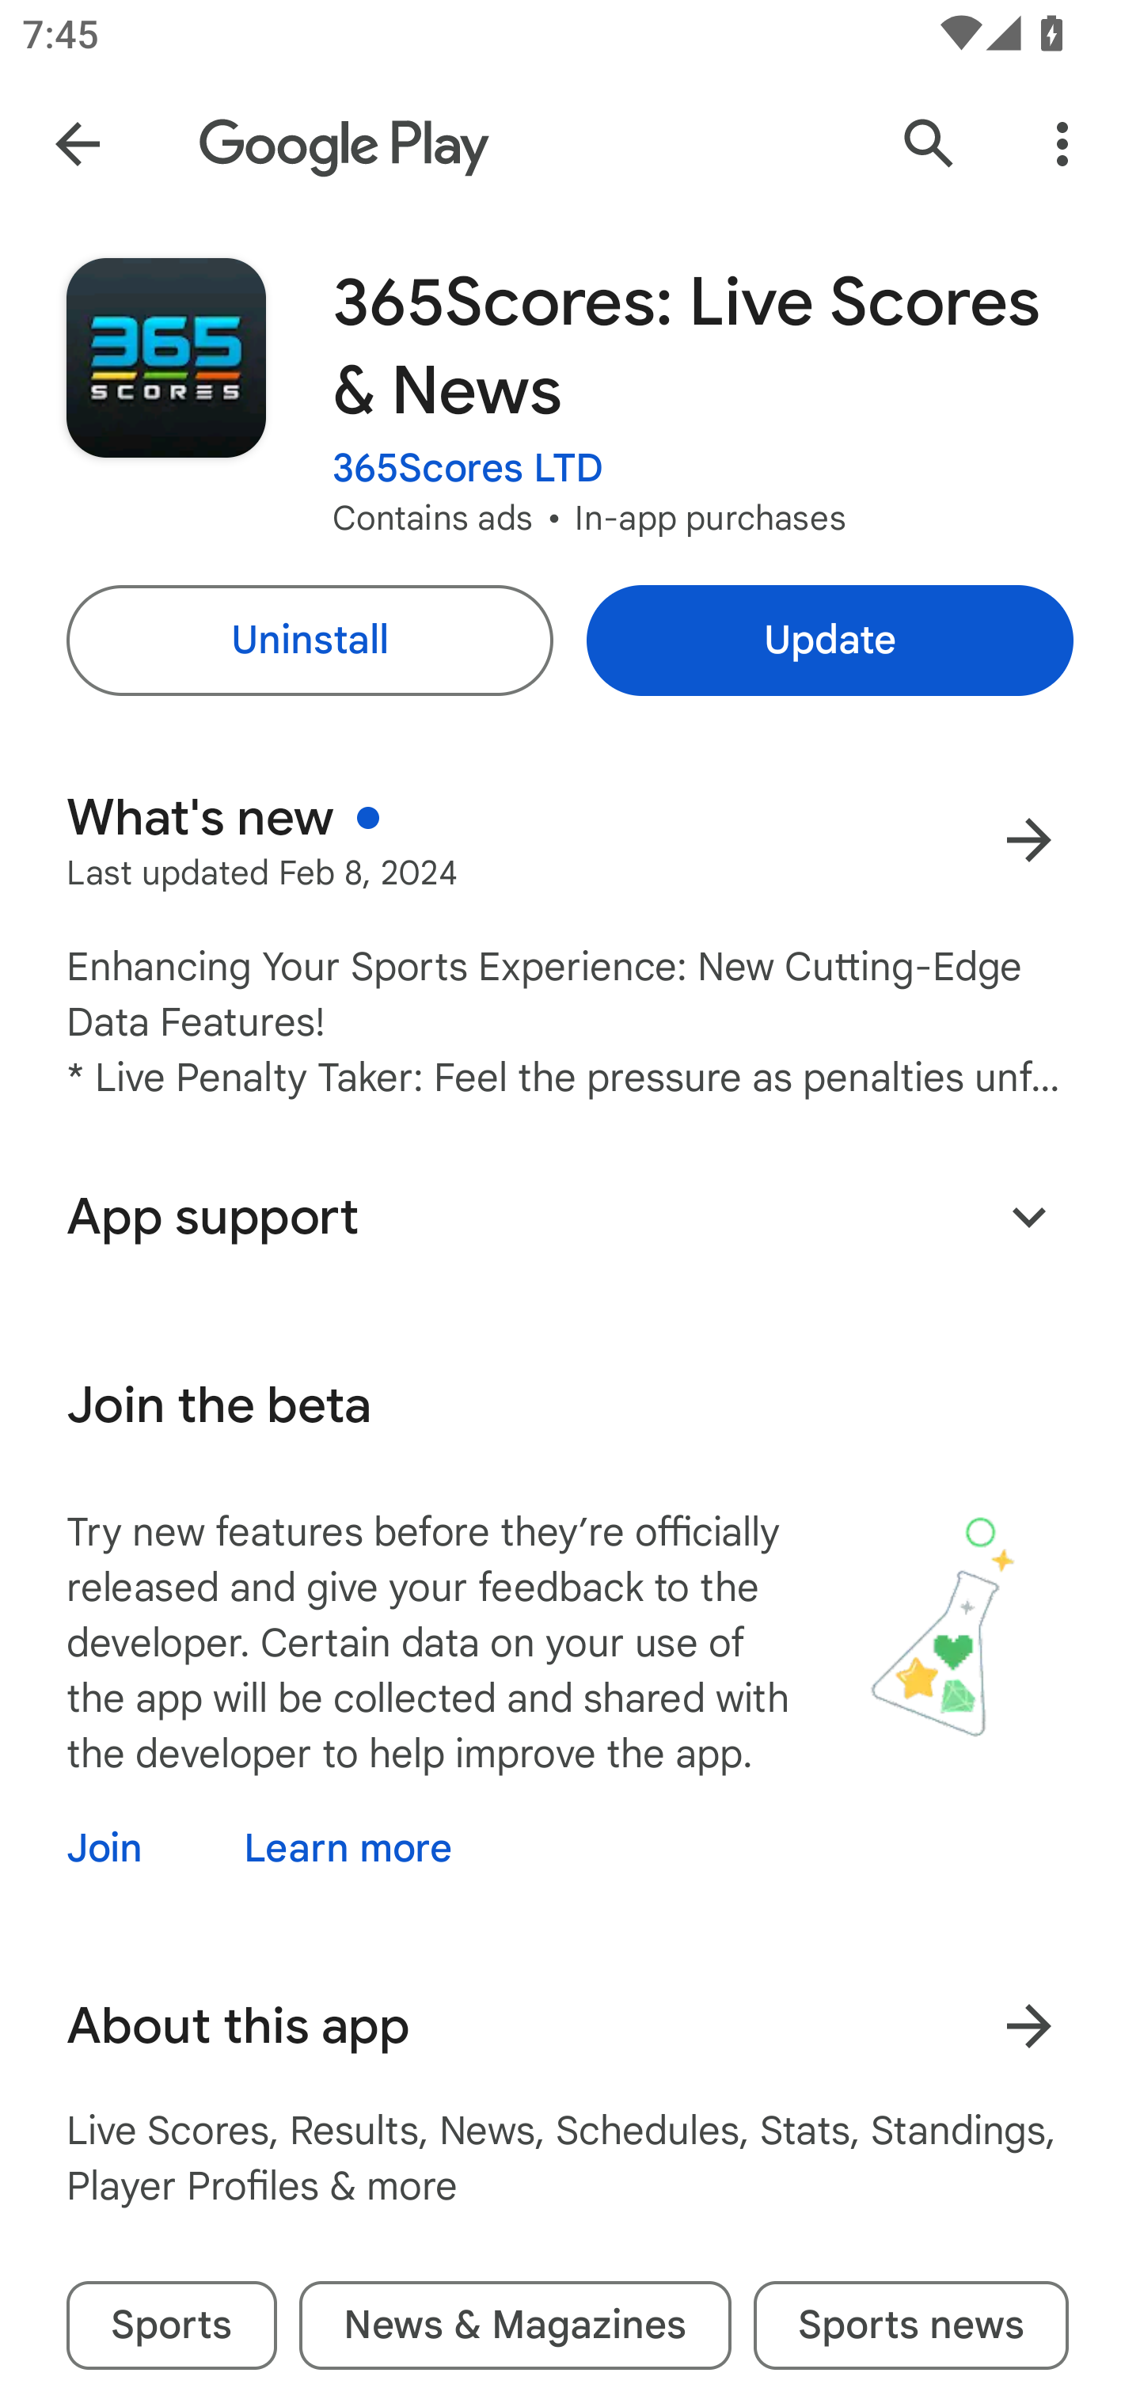  I want to click on News & Magazines tag, so click(515, 2325).